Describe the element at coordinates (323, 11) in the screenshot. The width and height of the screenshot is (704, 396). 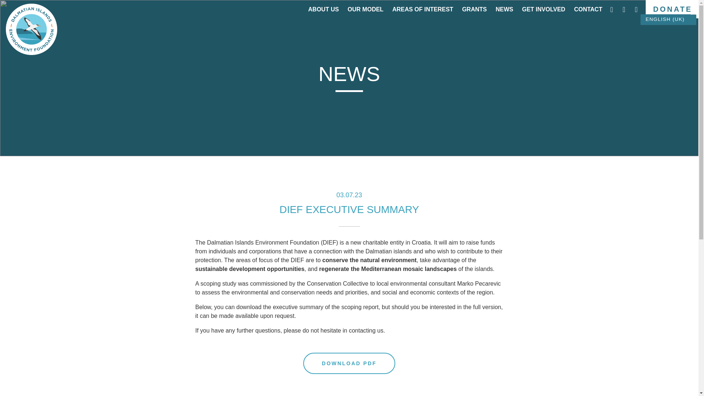
I see `ABOUT US` at that location.